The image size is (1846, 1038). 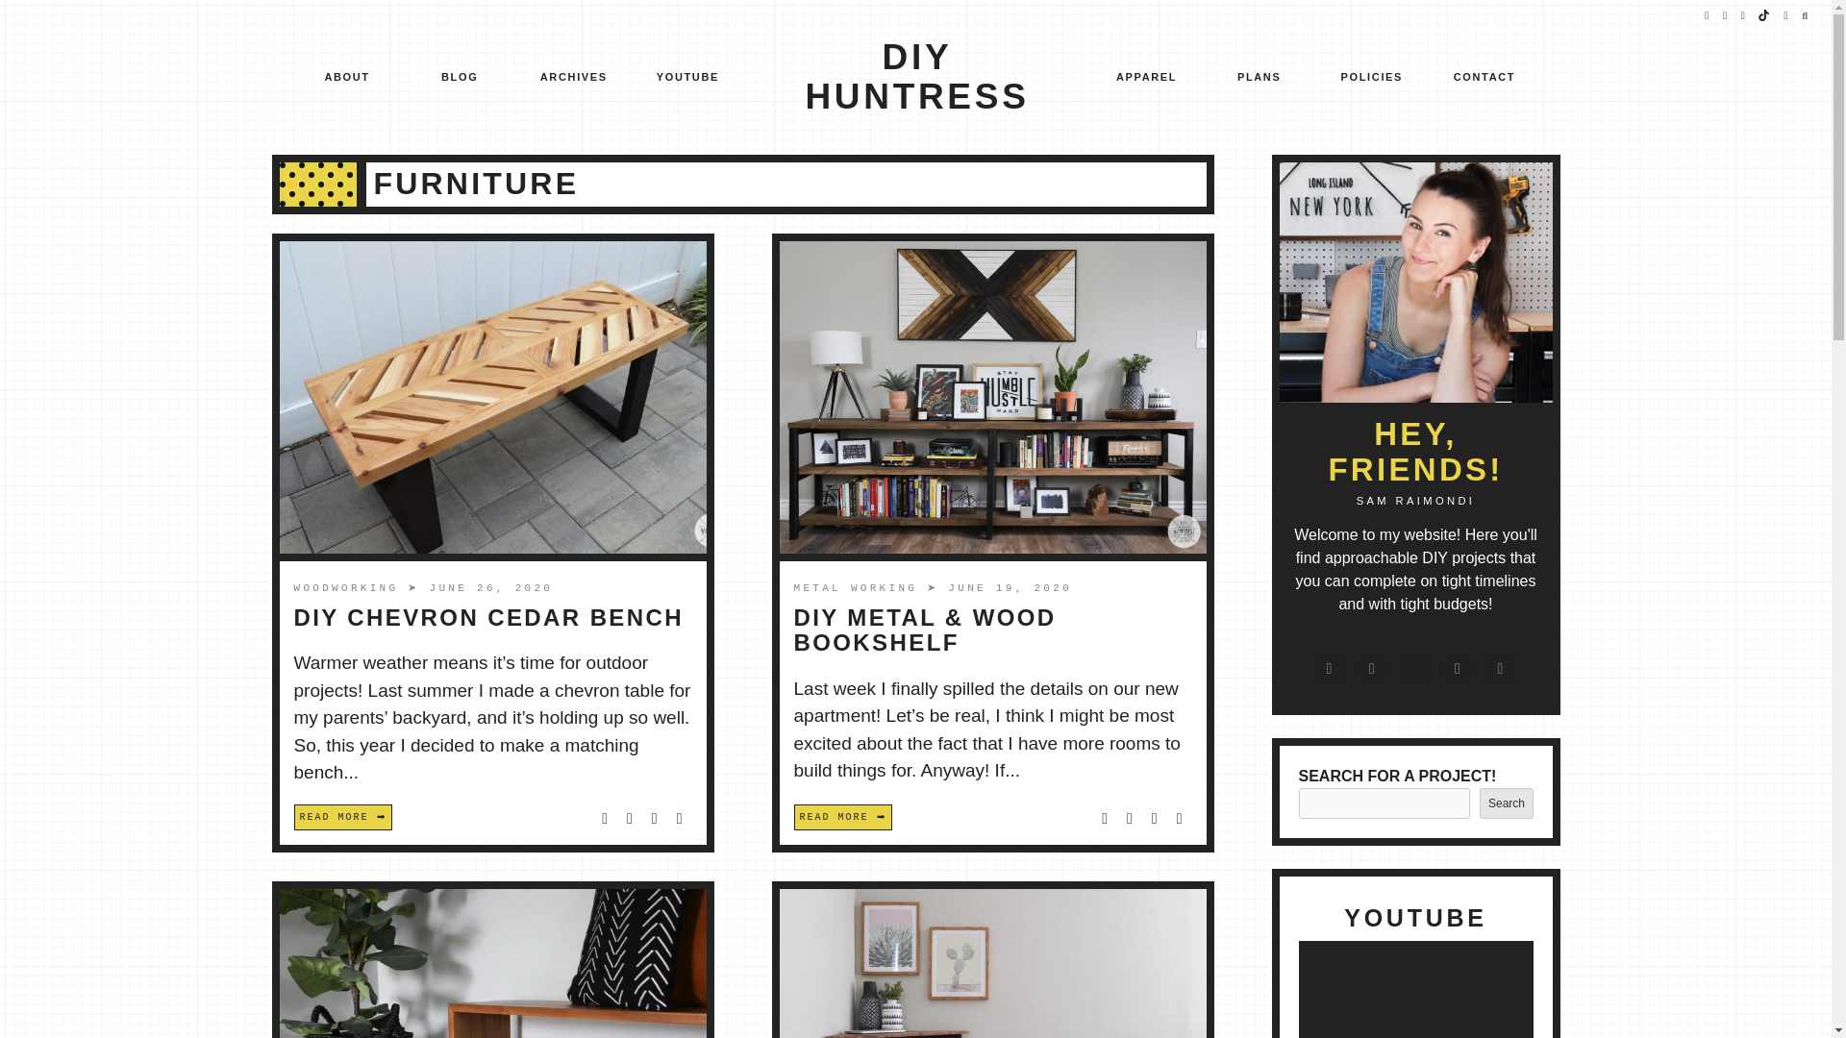 I want to click on YOUTUBE, so click(x=688, y=79).